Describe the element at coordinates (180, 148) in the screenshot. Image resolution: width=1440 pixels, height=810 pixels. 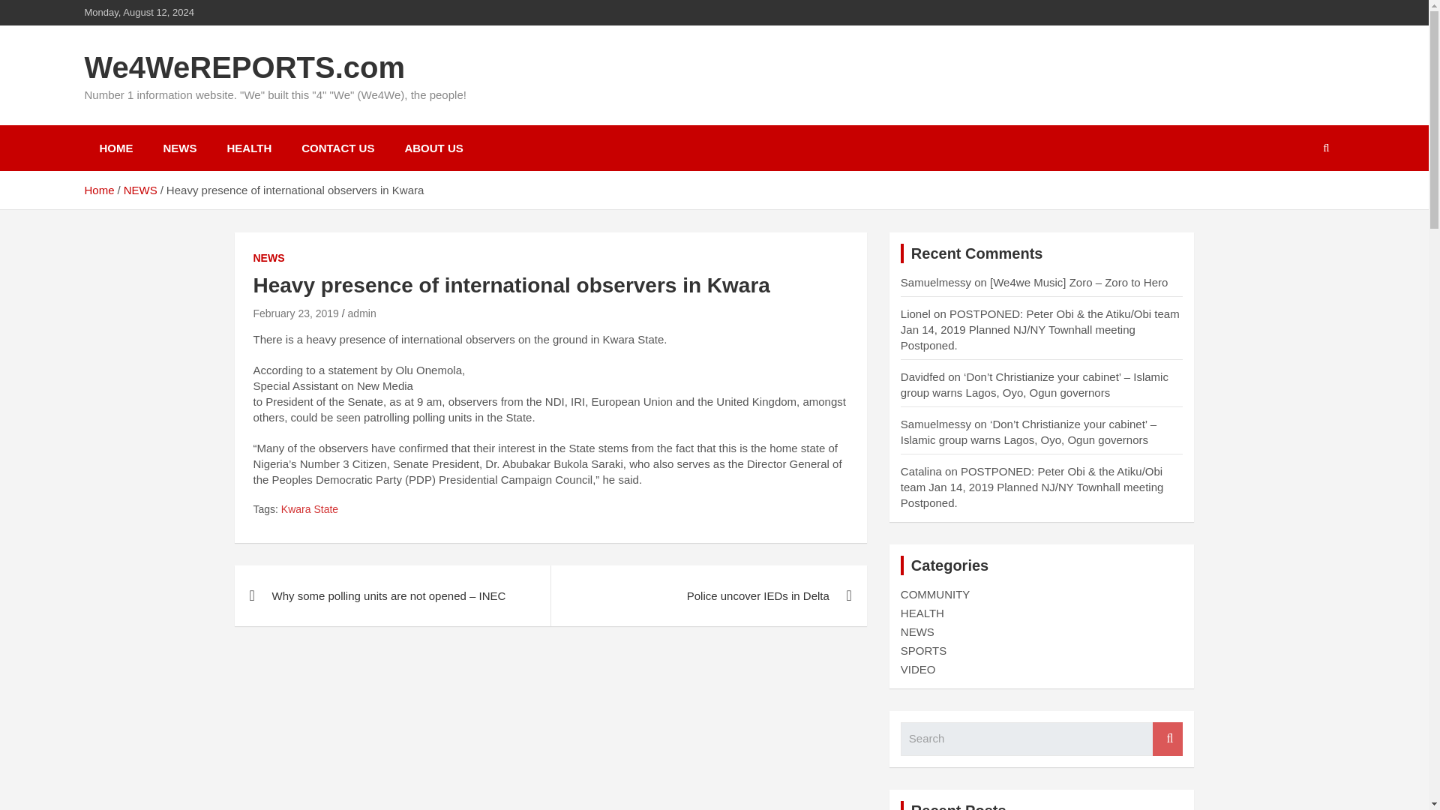
I see `NEWS` at that location.